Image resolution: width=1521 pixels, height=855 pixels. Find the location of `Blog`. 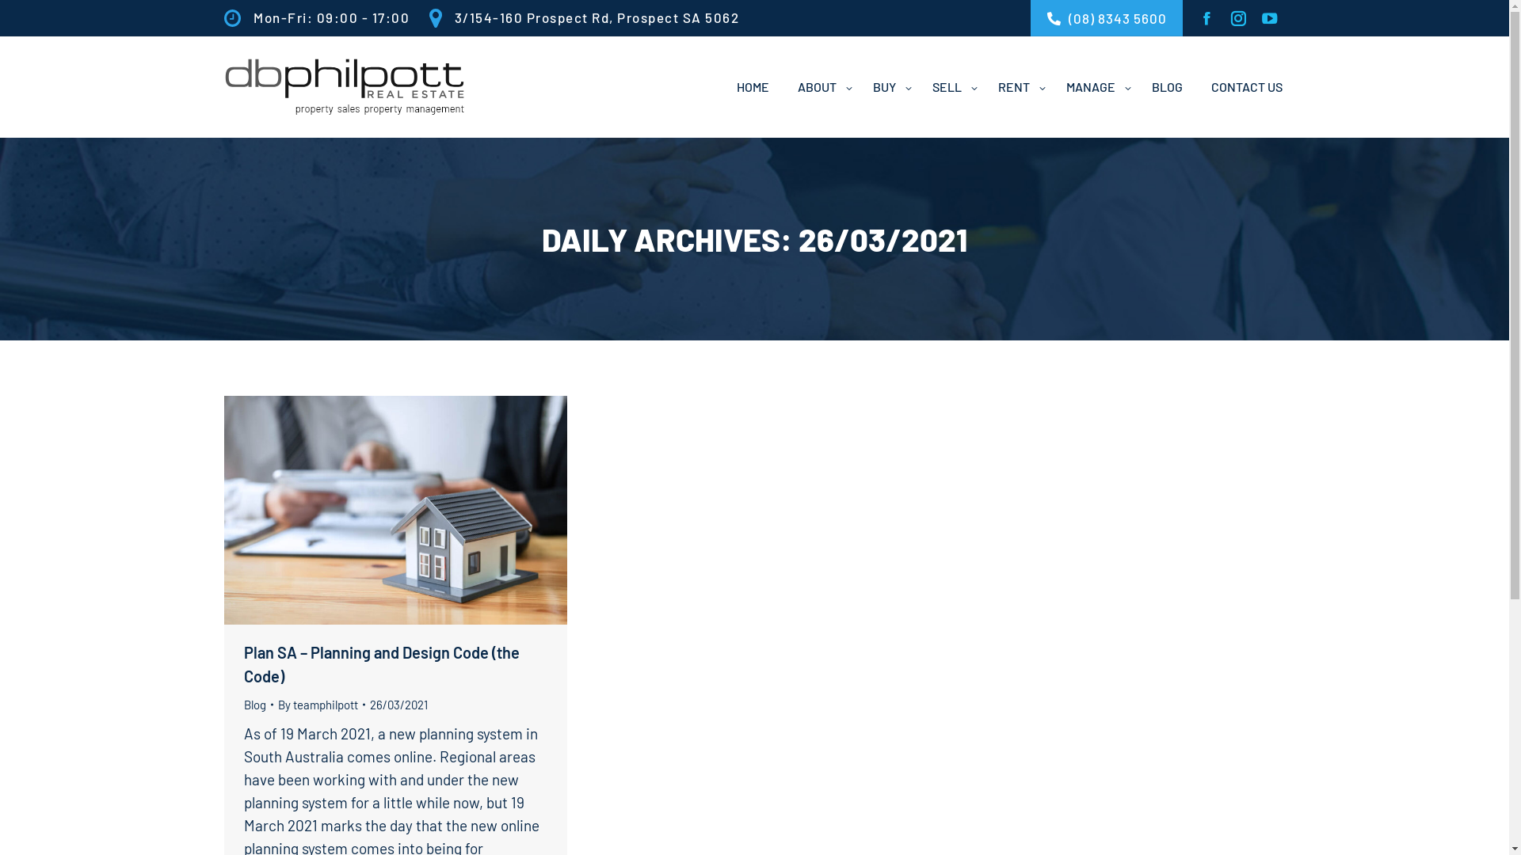

Blog is located at coordinates (255, 705).